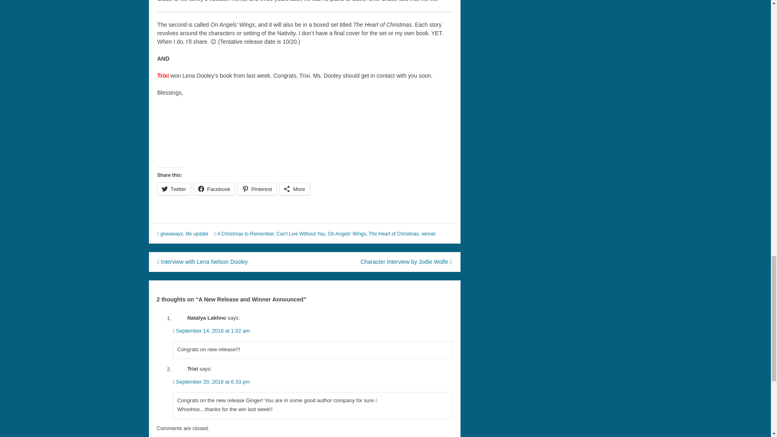 Image resolution: width=777 pixels, height=437 pixels. I want to click on More, so click(295, 189).